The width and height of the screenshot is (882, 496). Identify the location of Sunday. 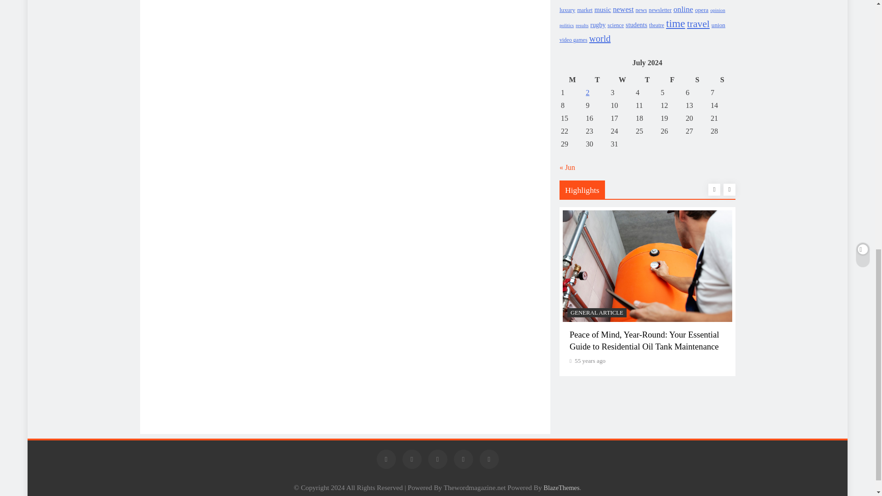
(722, 79).